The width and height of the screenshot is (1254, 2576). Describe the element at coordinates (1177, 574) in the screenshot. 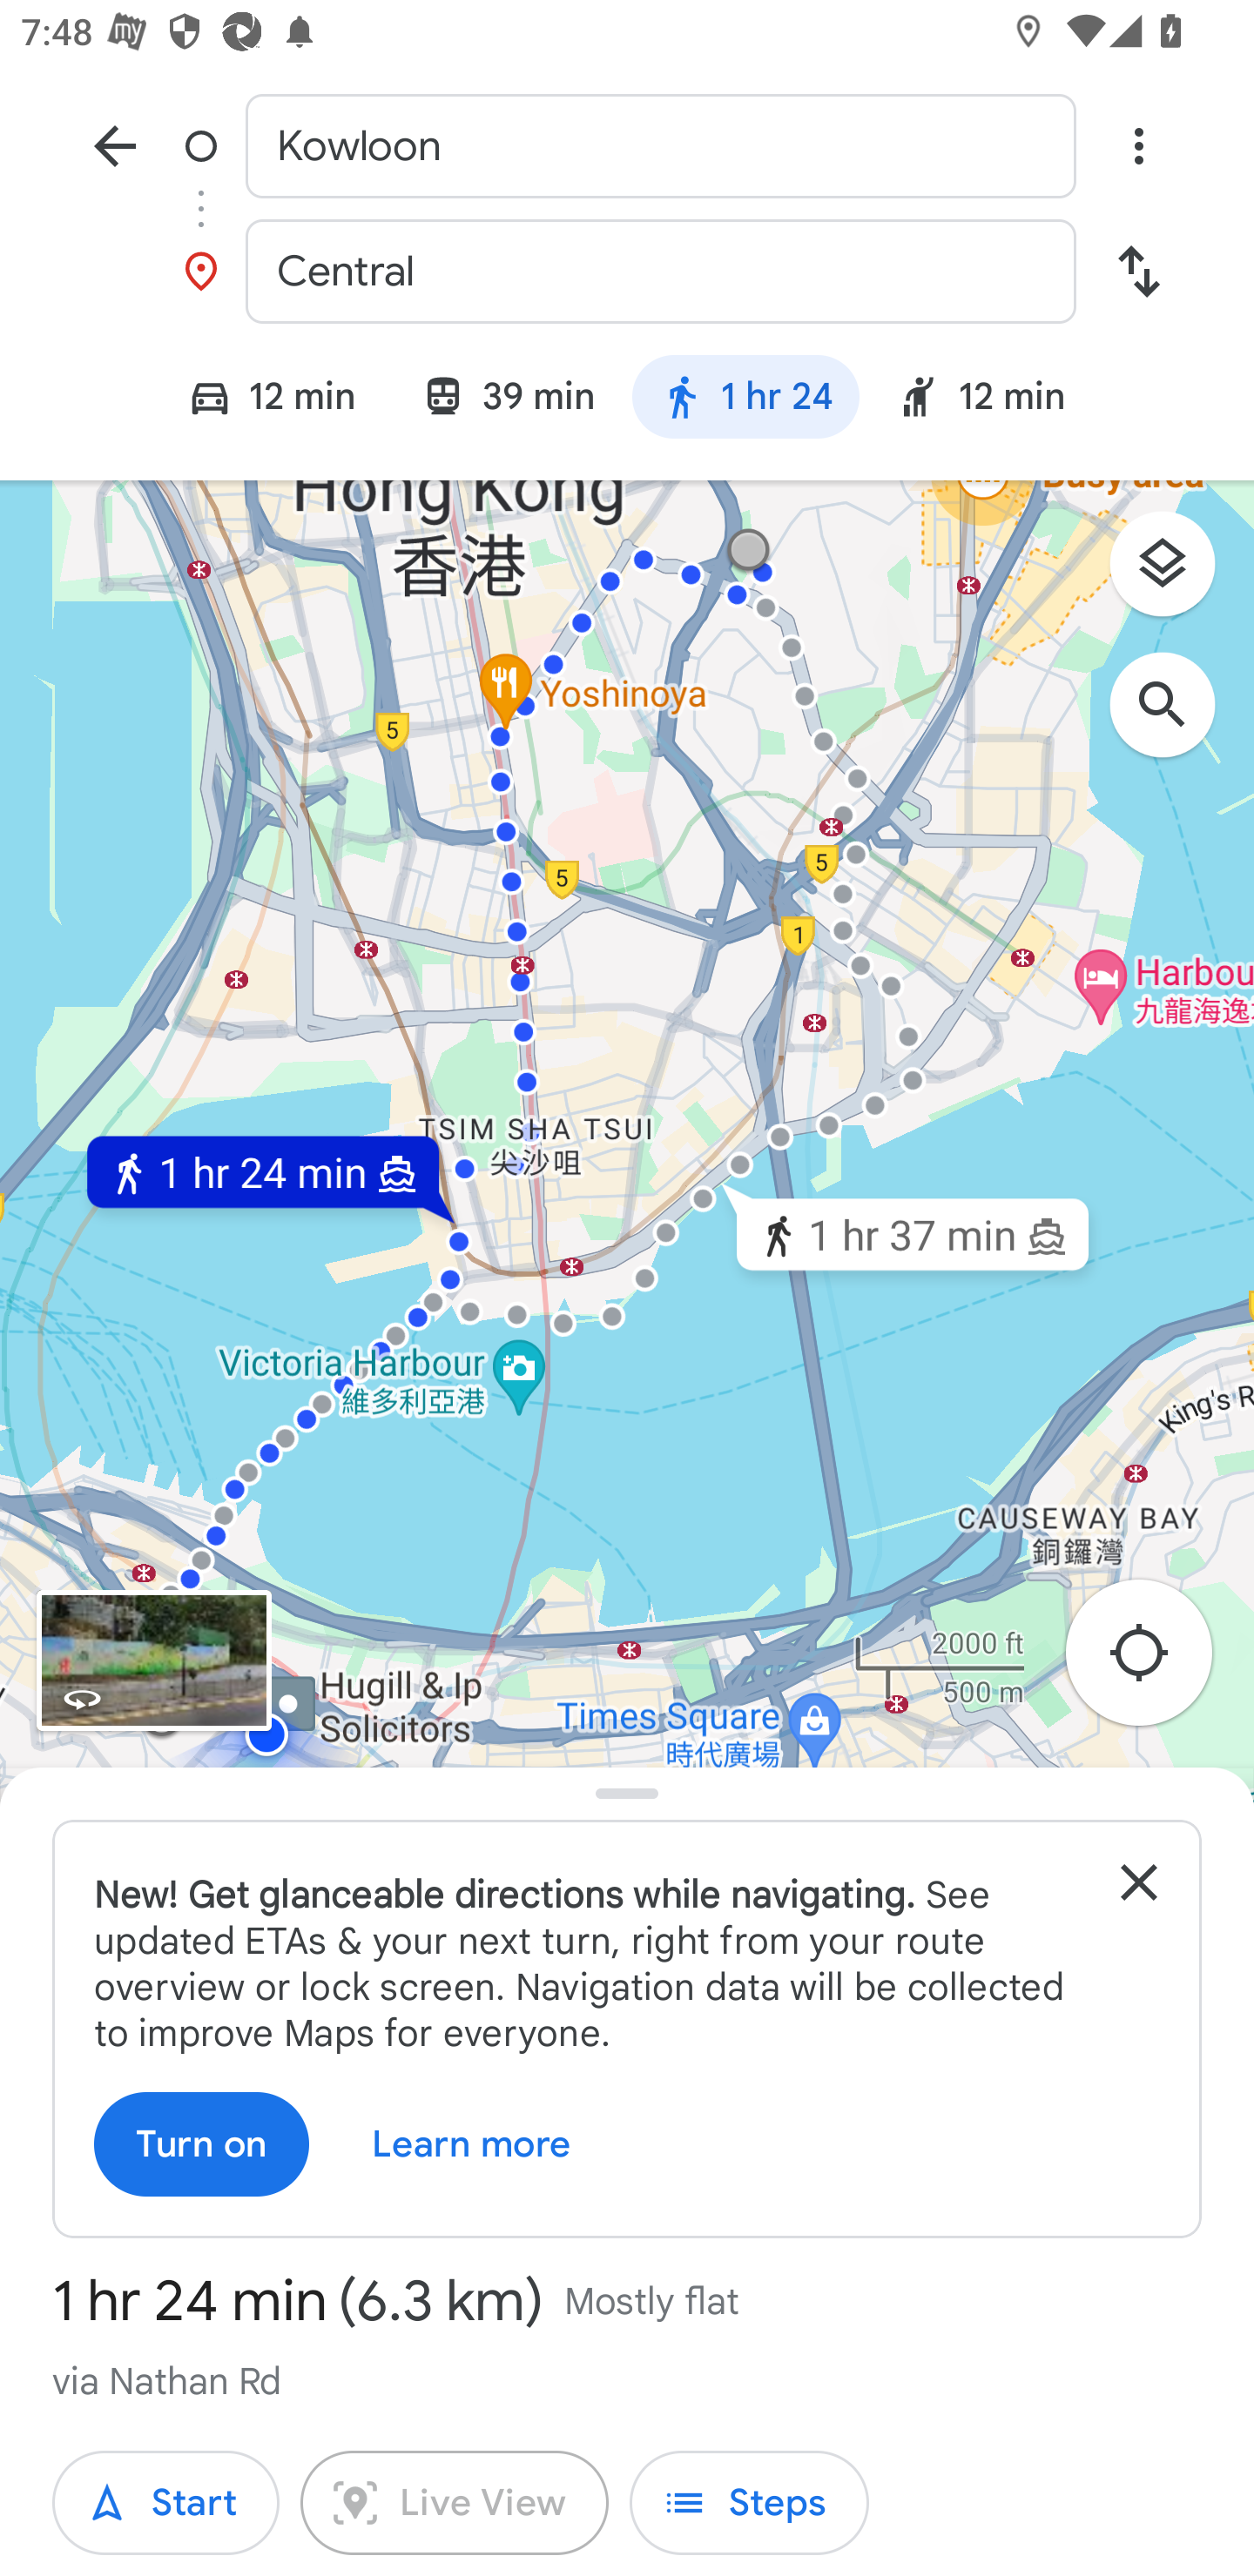

I see `Layers` at that location.